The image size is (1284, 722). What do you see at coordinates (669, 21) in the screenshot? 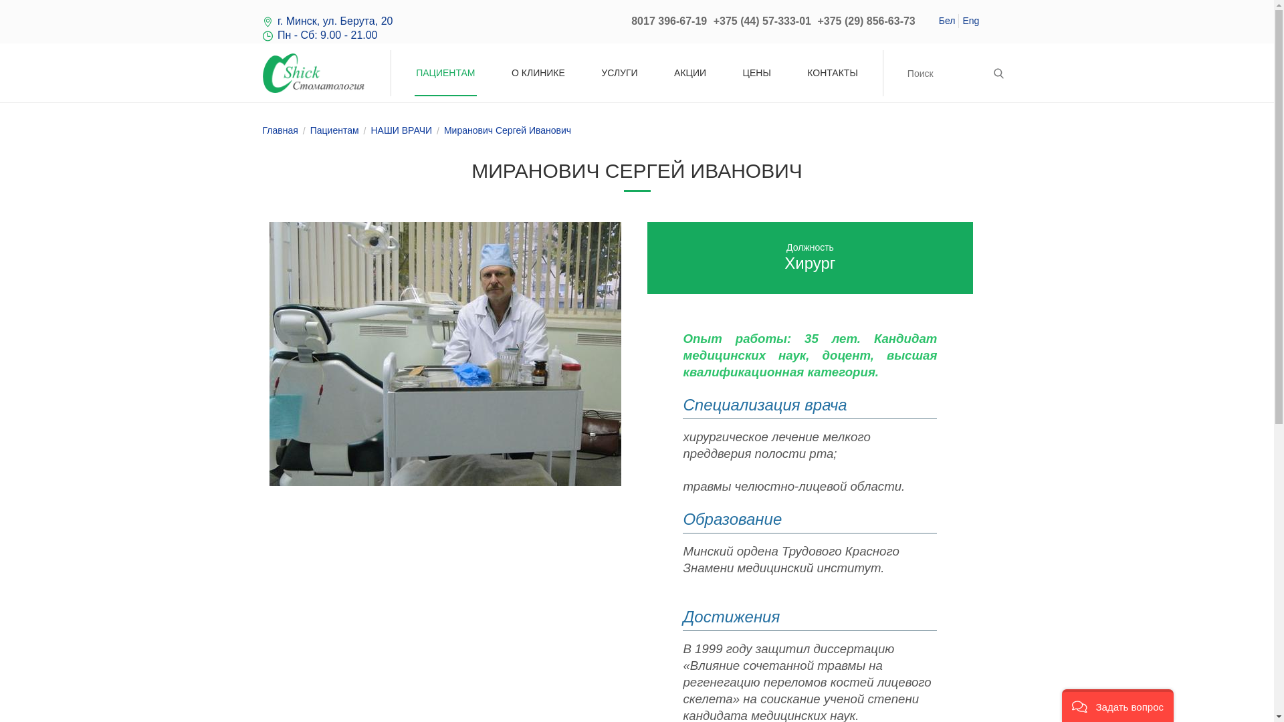
I see `8017 396-67-19` at bounding box center [669, 21].